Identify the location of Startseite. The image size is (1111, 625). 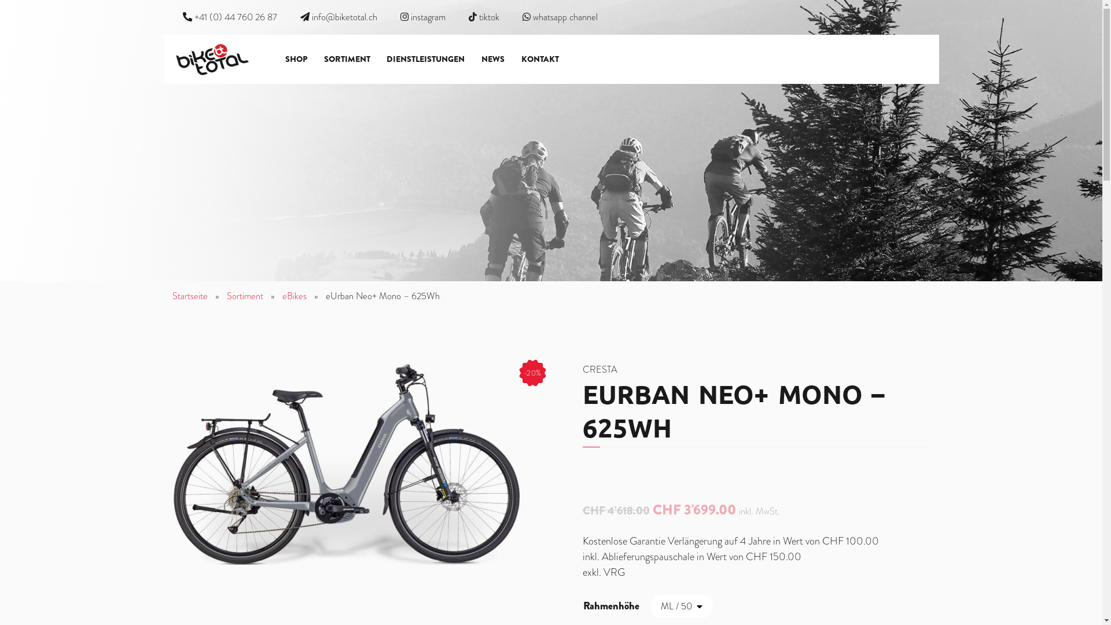
(190, 296).